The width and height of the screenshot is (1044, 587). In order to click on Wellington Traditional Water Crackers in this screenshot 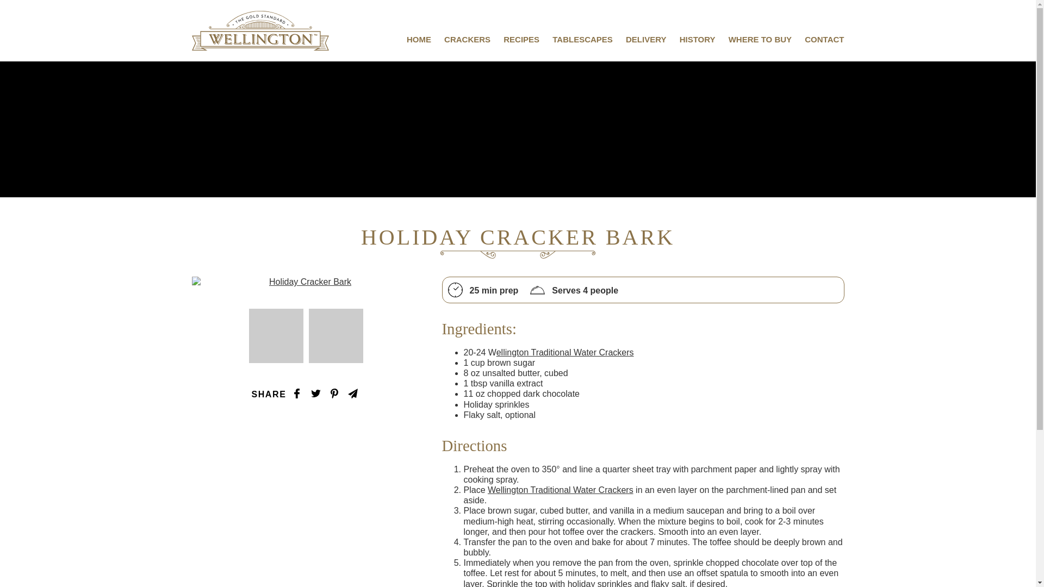, I will do `click(560, 490)`.